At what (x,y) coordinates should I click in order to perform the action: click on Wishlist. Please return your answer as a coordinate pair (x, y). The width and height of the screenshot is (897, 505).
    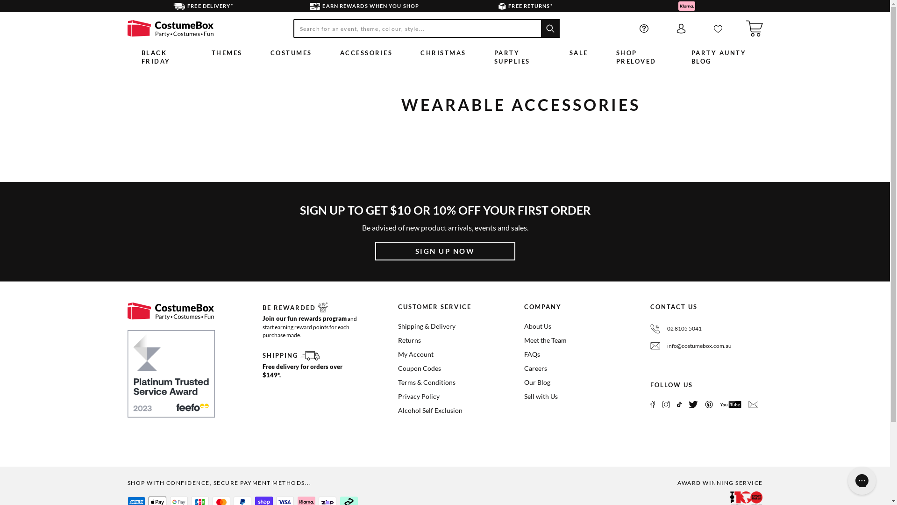
    Looking at the image, I should click on (718, 28).